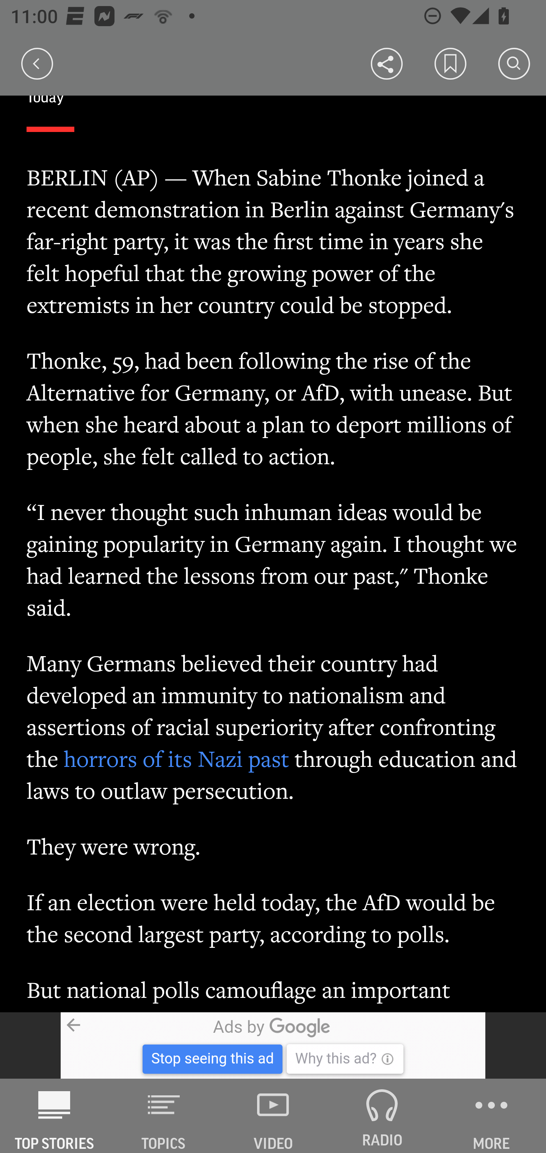 The width and height of the screenshot is (546, 1153). I want to click on VIDEO, so click(273, 1116).